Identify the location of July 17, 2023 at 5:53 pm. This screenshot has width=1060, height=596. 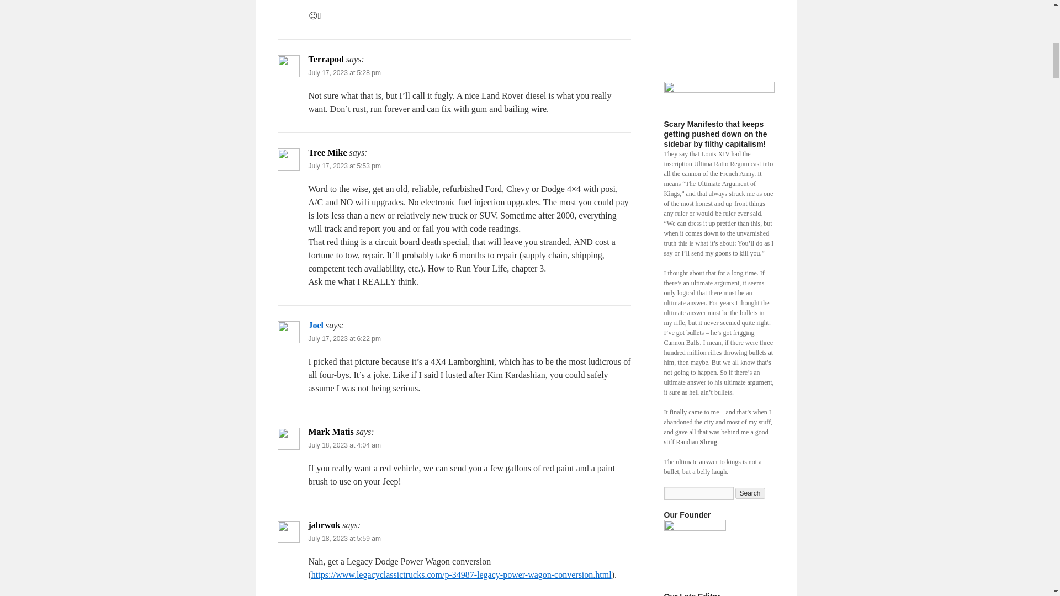
(344, 166).